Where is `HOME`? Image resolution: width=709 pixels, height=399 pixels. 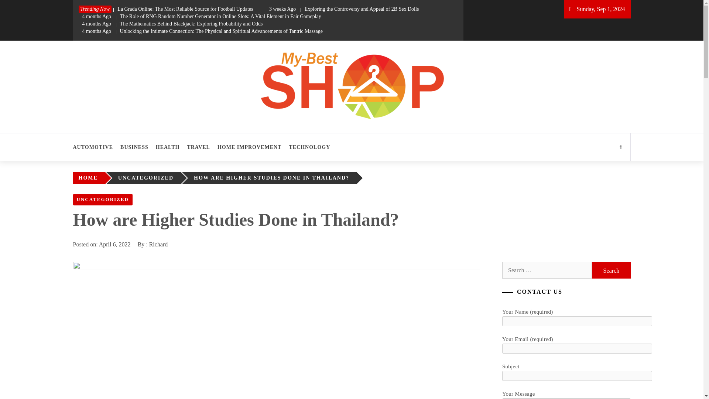
HOME is located at coordinates (89, 178).